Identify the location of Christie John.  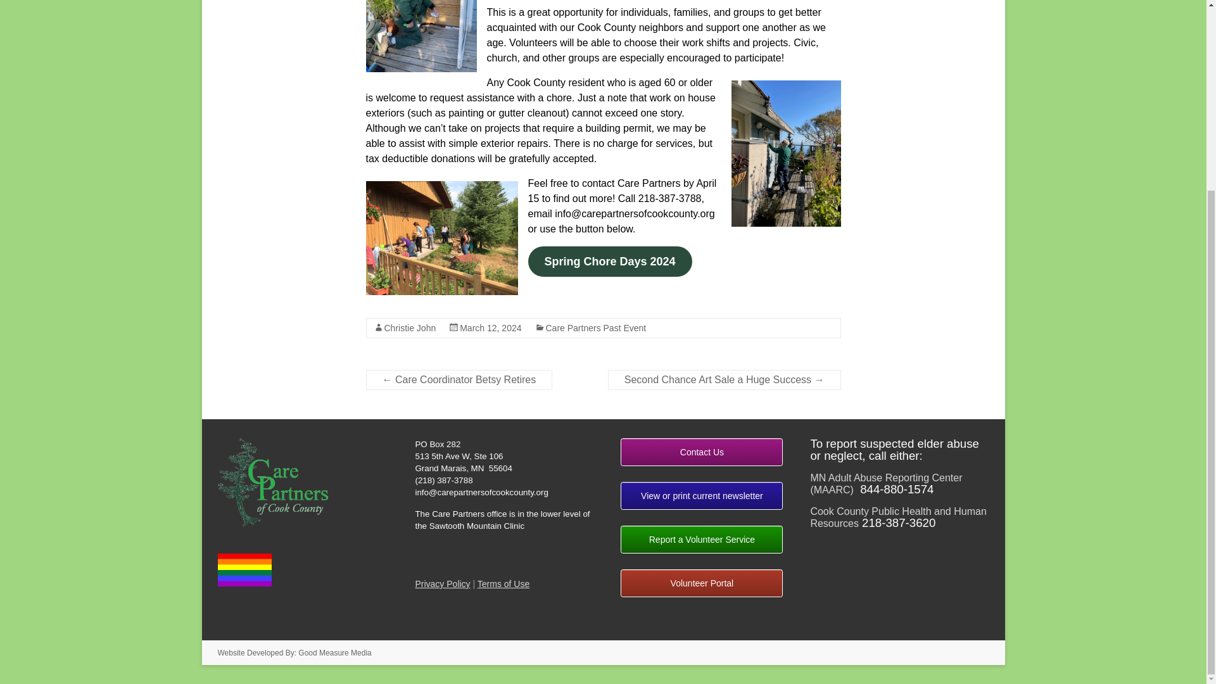
(409, 327).